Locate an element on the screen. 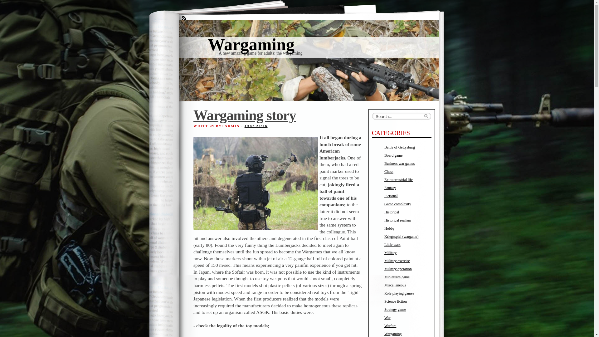 The width and height of the screenshot is (599, 337). War is located at coordinates (387, 318).